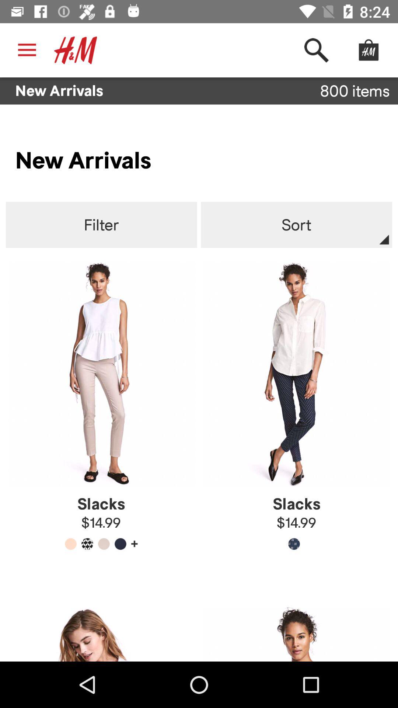 The height and width of the screenshot is (708, 398). Describe the element at coordinates (101, 225) in the screenshot. I see `select the item next to sort` at that location.